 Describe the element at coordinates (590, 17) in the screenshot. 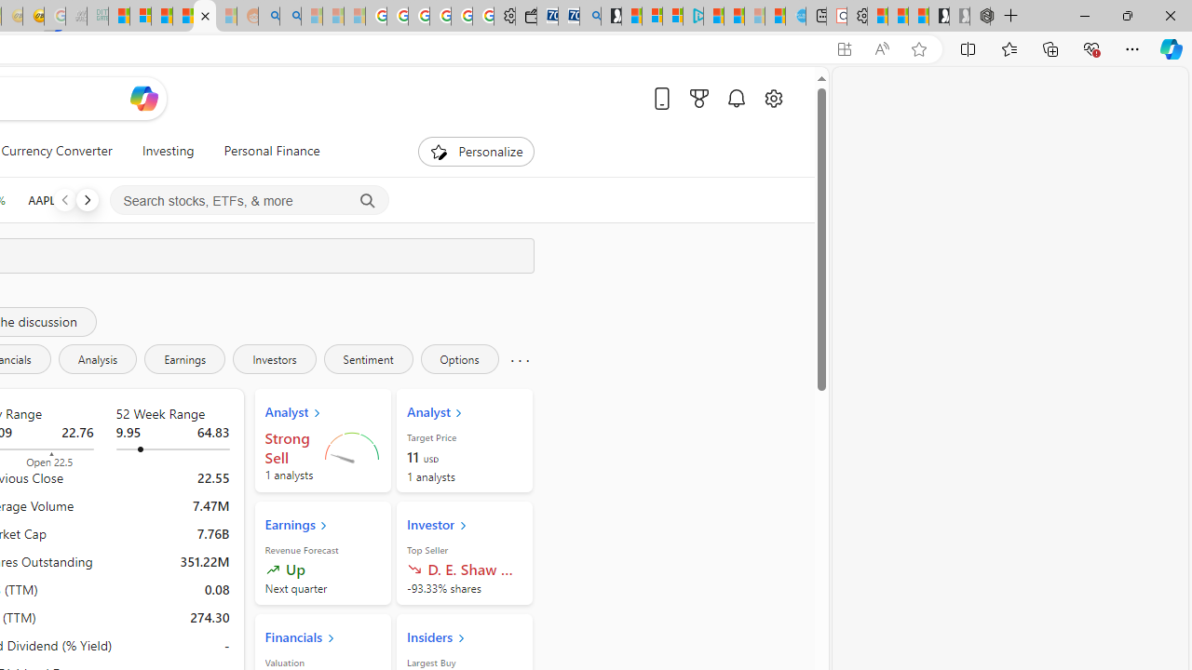

I see `Bing Real Estate - Home sales and rental listings` at that location.